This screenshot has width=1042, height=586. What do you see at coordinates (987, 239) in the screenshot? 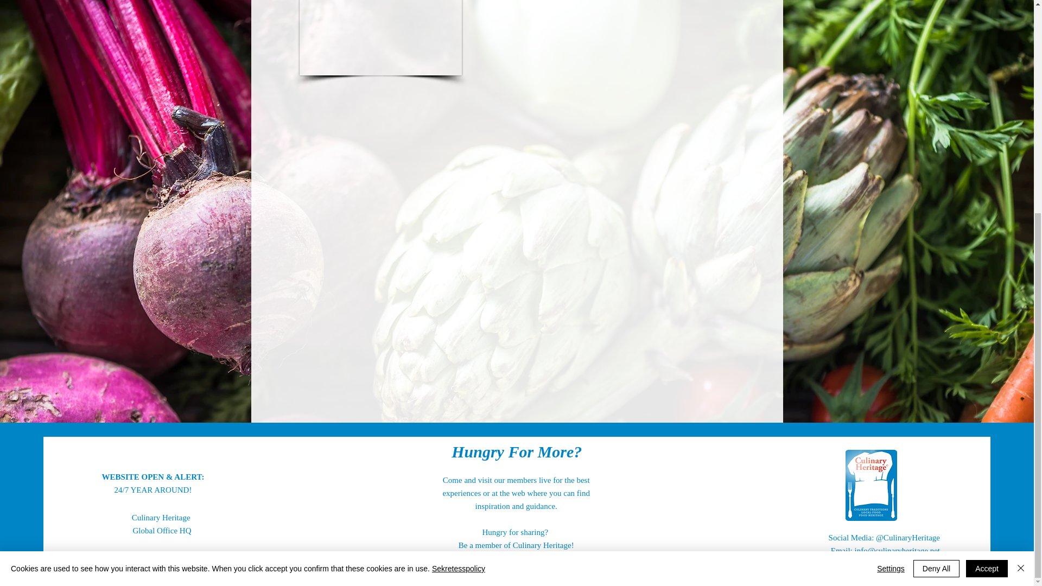
I see `Accept` at bounding box center [987, 239].